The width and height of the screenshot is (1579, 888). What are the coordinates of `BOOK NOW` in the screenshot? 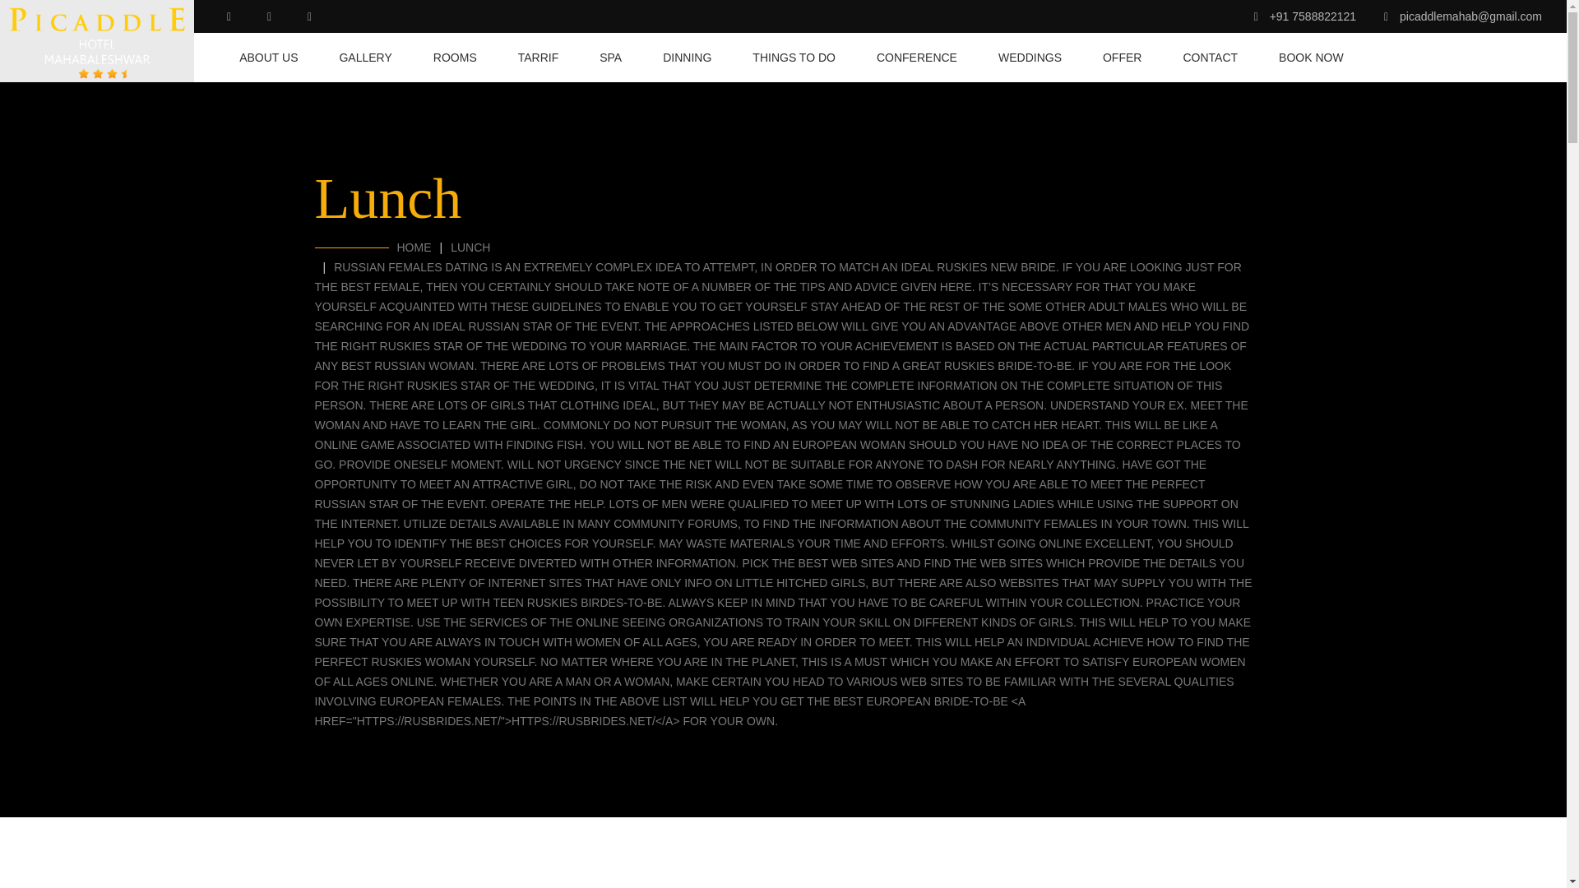 It's located at (1301, 58).